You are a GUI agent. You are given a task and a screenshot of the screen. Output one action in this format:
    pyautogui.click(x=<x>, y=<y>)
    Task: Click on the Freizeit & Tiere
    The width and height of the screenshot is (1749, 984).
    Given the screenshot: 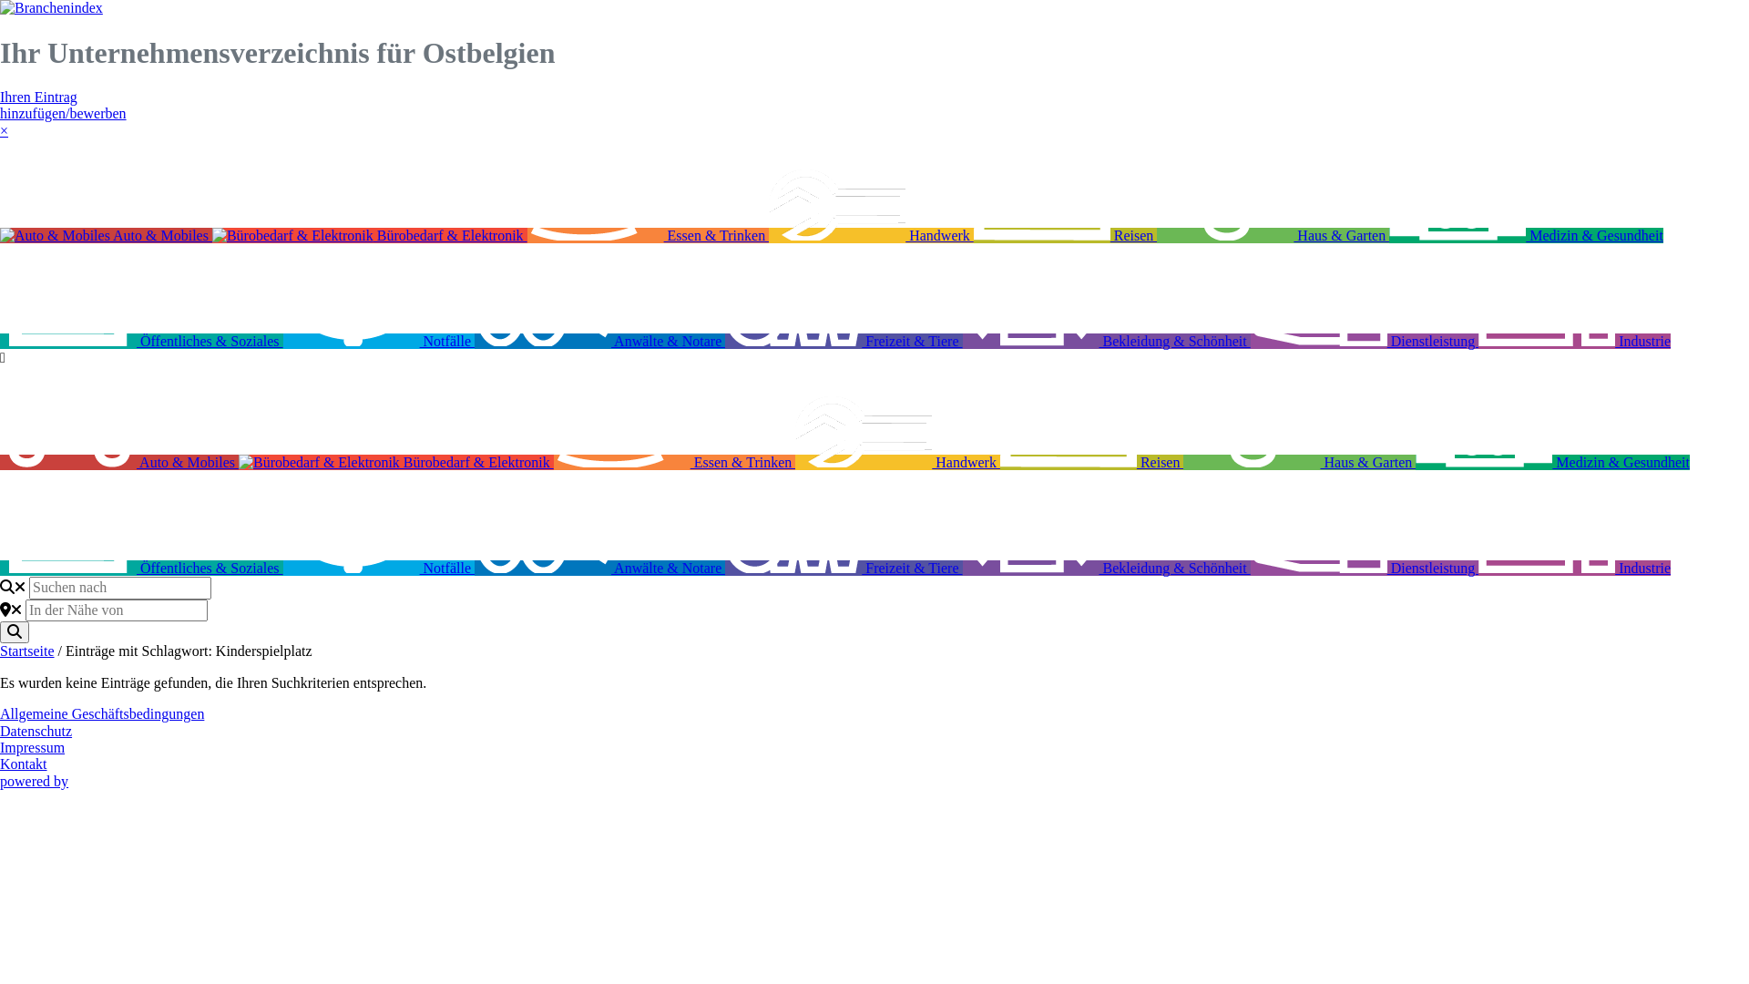 What is the action you would take?
    pyautogui.click(x=844, y=341)
    